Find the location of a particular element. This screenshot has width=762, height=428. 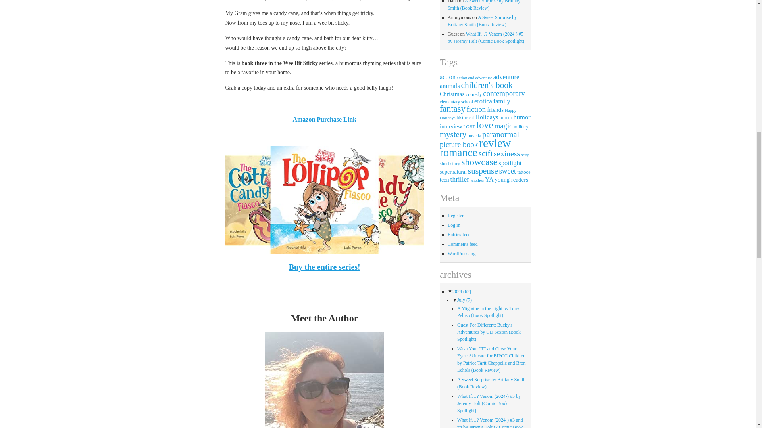

Amazon Purchase Link is located at coordinates (325, 119).